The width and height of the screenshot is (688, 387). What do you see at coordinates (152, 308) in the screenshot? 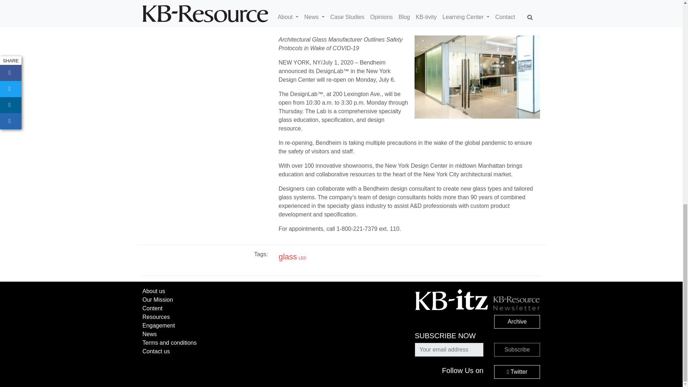
I see `Content` at bounding box center [152, 308].